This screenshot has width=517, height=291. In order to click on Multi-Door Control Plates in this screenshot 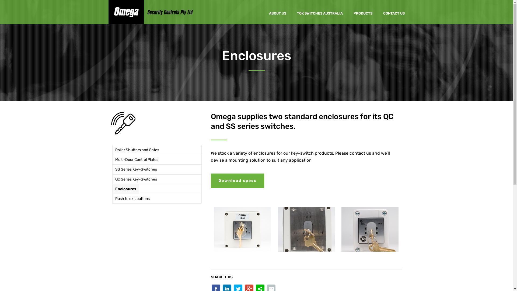, I will do `click(137, 160)`.